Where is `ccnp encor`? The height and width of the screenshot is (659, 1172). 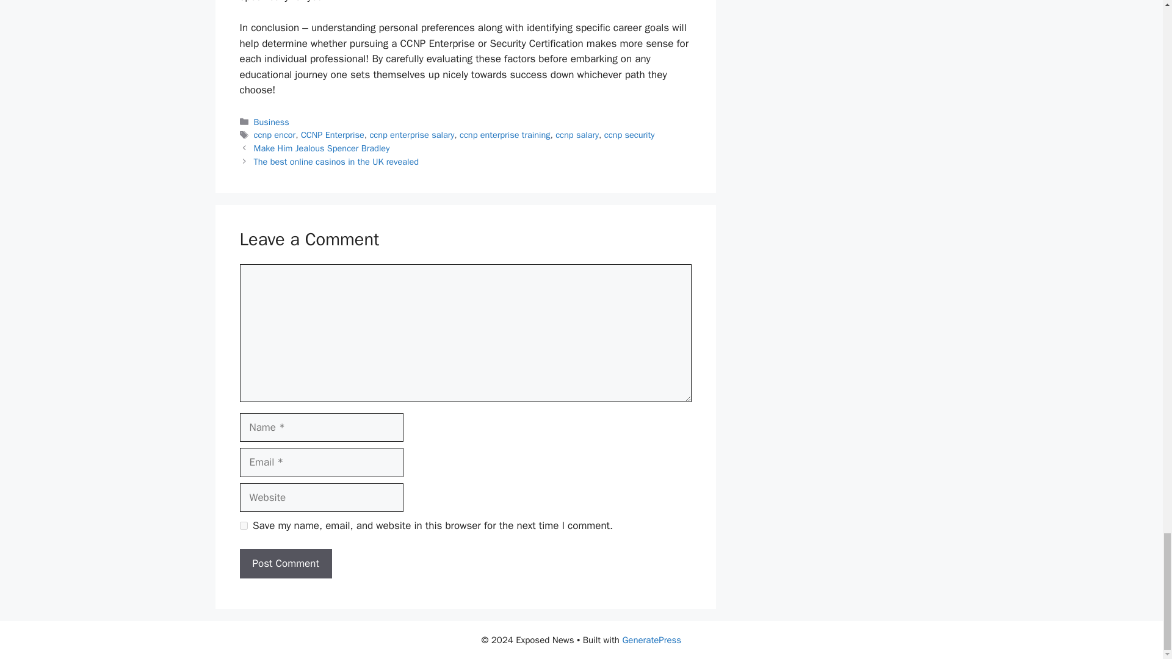
ccnp encor is located at coordinates (275, 134).